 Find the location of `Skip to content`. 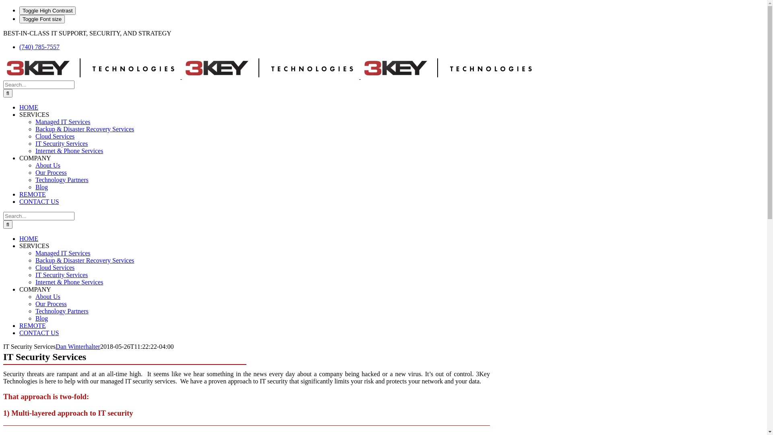

Skip to content is located at coordinates (3, 30).